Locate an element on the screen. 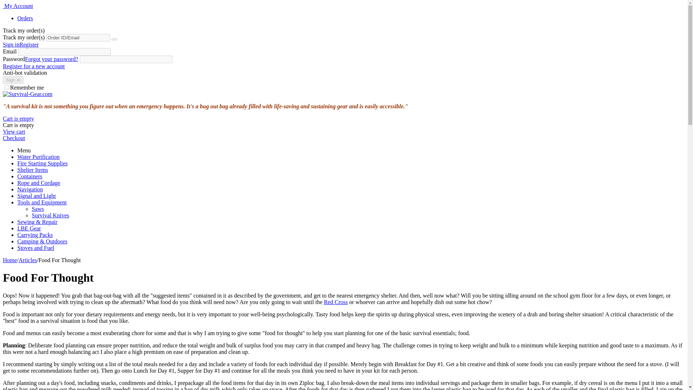 Image resolution: width=693 pixels, height=390 pixels. Go is located at coordinates (114, 39).